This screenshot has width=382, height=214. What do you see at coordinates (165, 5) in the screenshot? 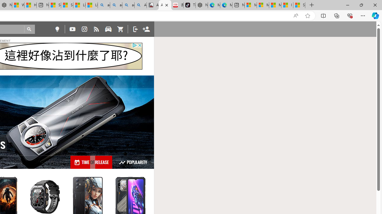
I see `All Cubot phones` at bounding box center [165, 5].